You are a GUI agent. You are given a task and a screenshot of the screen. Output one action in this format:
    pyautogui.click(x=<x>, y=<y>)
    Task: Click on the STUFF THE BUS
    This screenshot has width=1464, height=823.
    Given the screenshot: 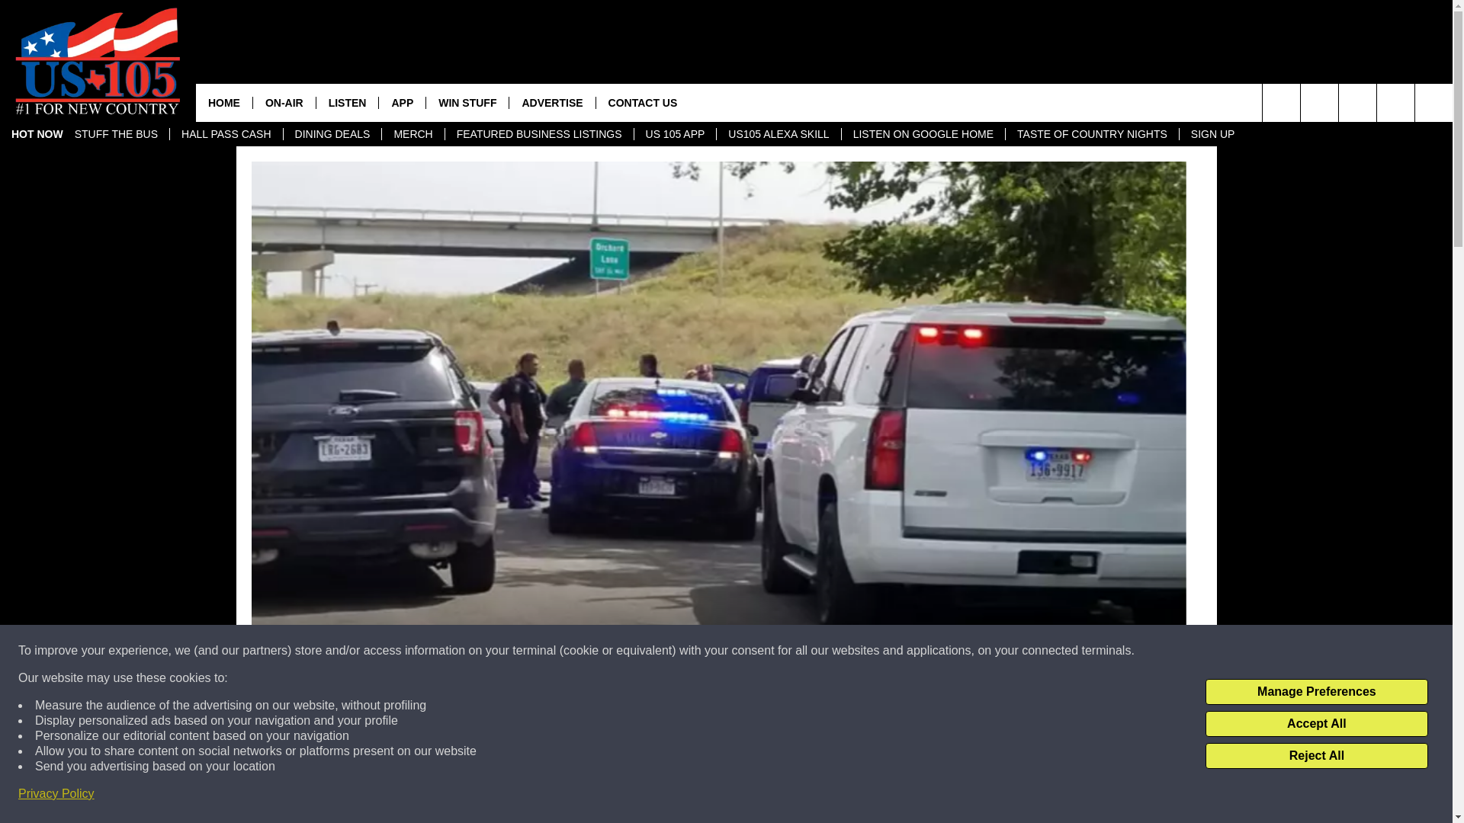 What is the action you would take?
    pyautogui.click(x=116, y=134)
    